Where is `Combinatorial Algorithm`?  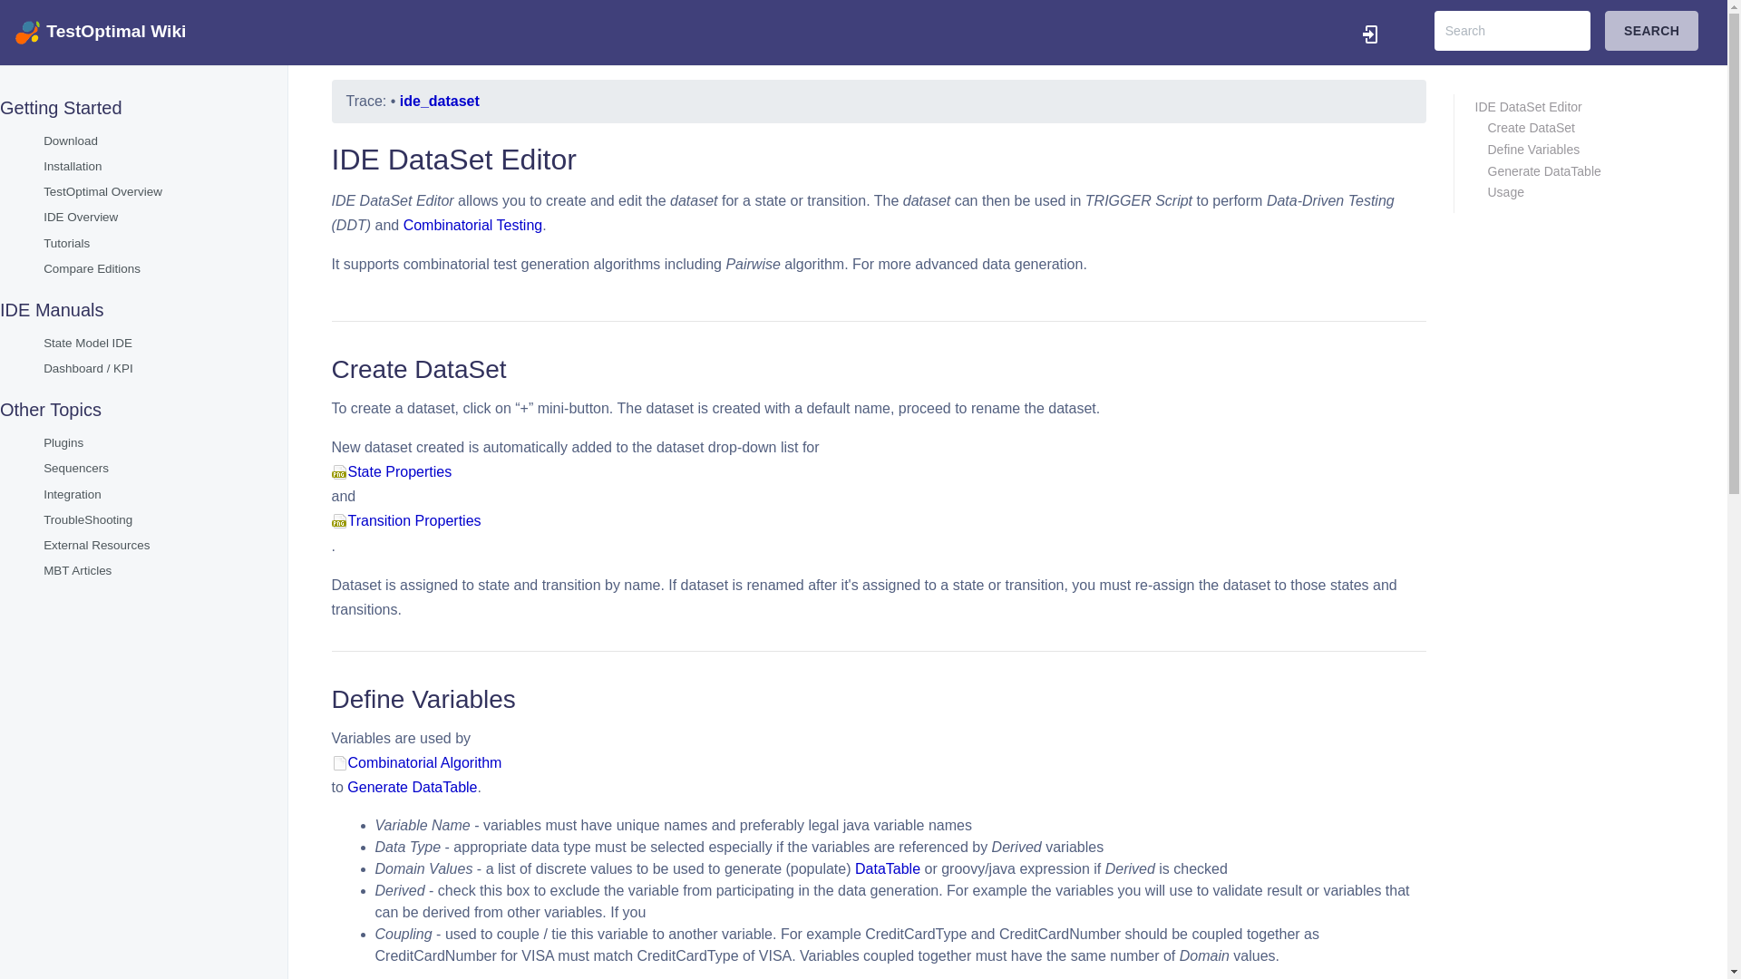
Combinatorial Algorithm is located at coordinates (879, 763).